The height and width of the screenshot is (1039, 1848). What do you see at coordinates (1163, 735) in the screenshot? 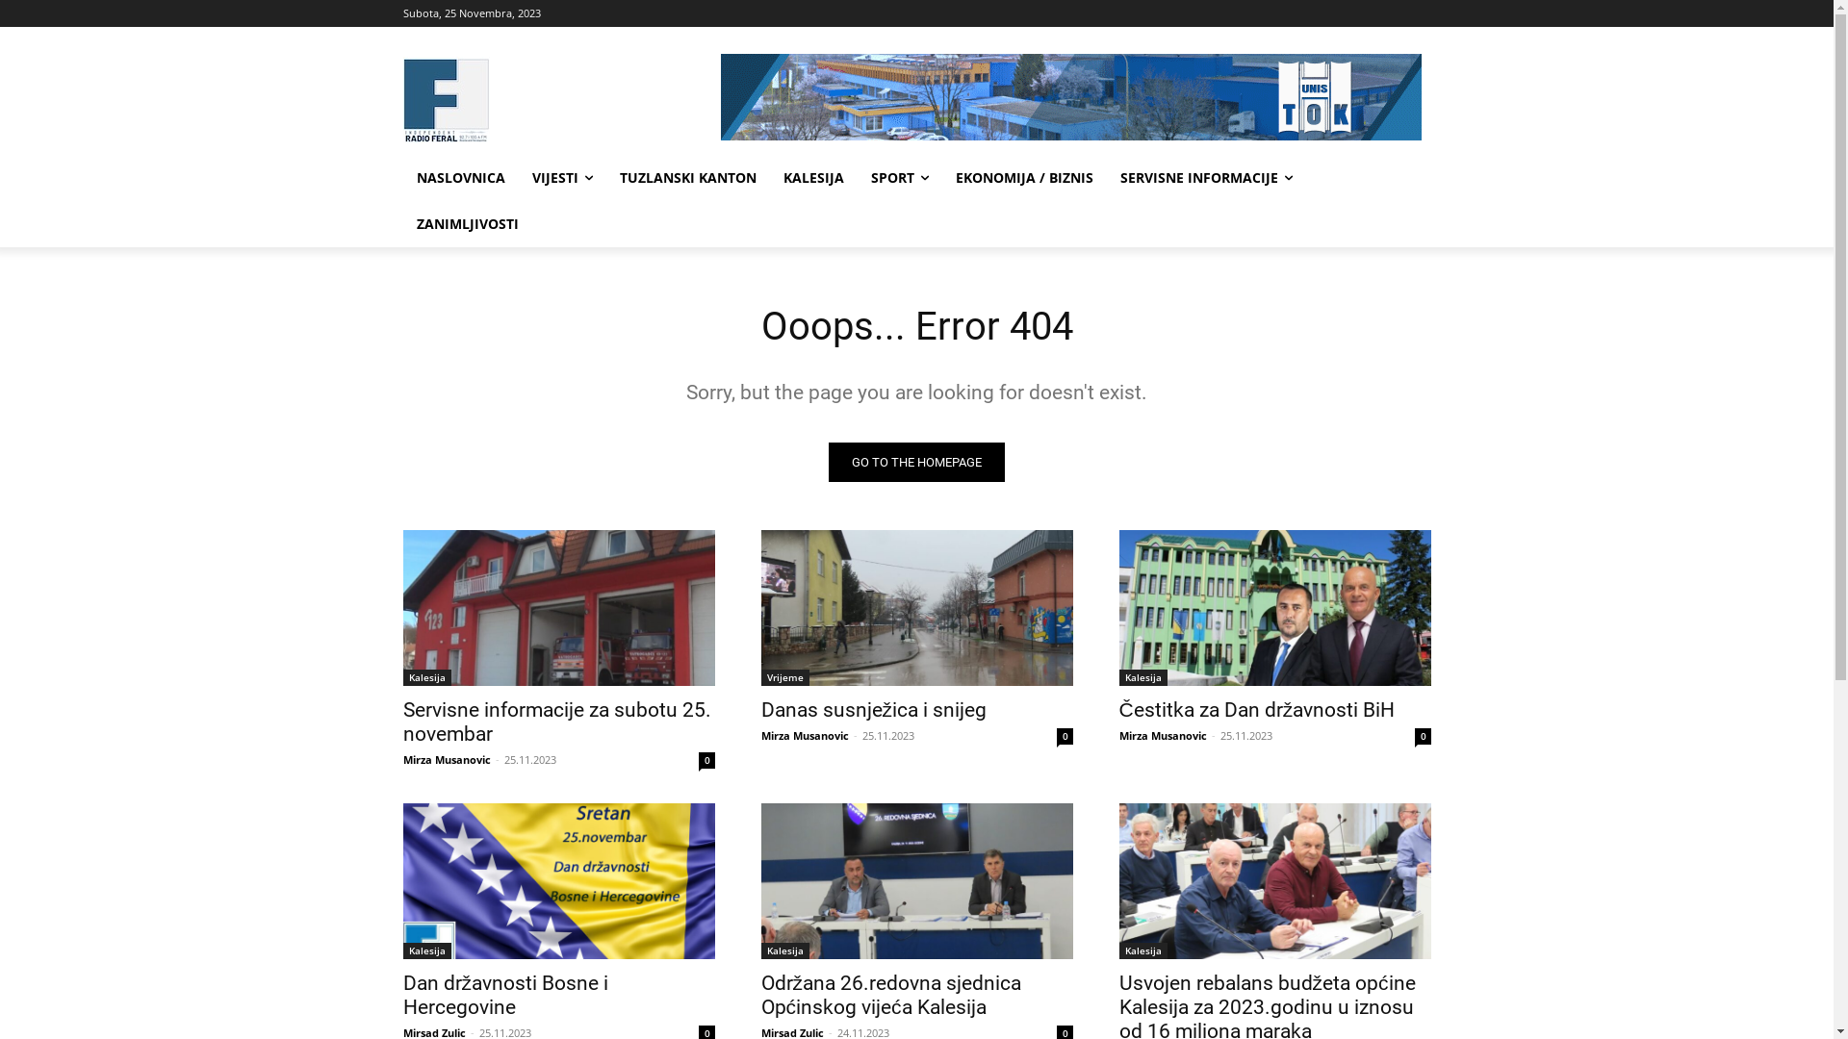
I see `Mirza Musanovic` at bounding box center [1163, 735].